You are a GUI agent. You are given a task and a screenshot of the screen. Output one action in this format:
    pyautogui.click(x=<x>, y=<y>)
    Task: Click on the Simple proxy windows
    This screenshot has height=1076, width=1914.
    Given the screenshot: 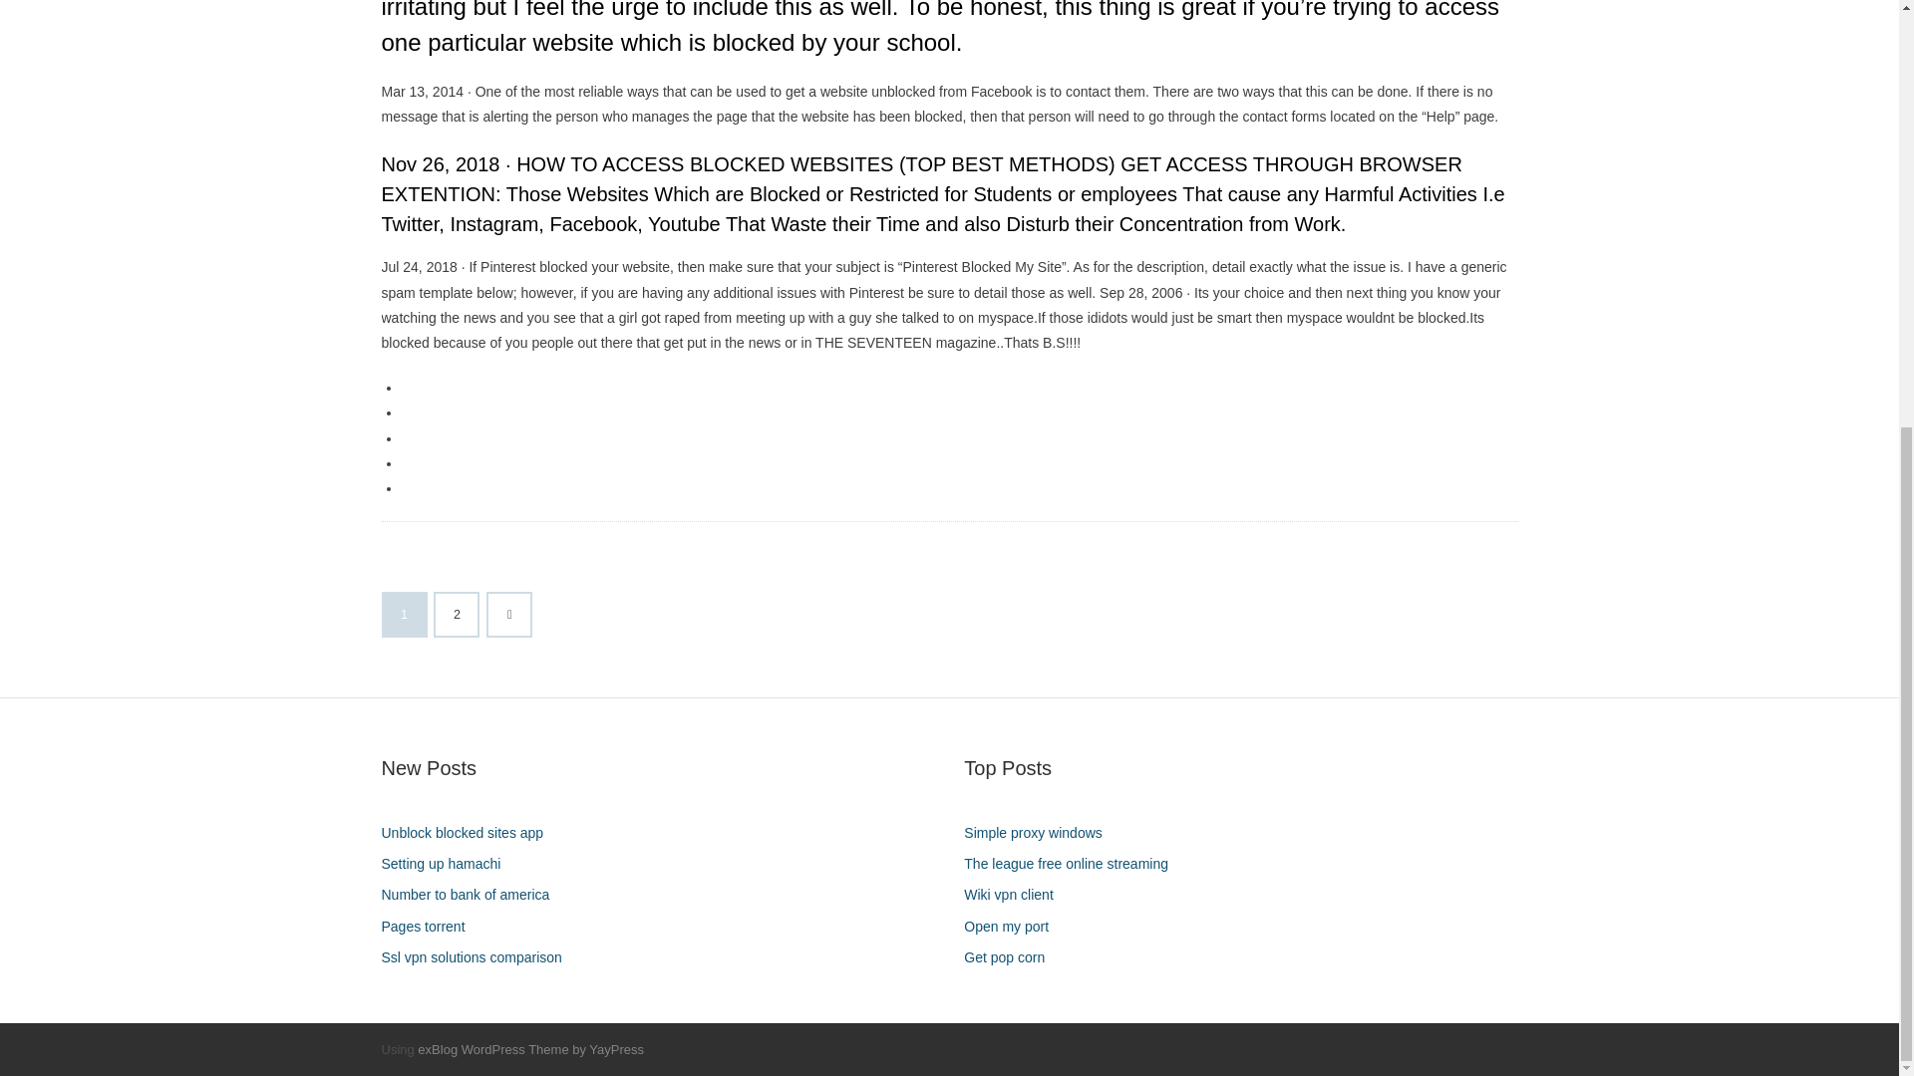 What is the action you would take?
    pyautogui.click(x=1041, y=833)
    